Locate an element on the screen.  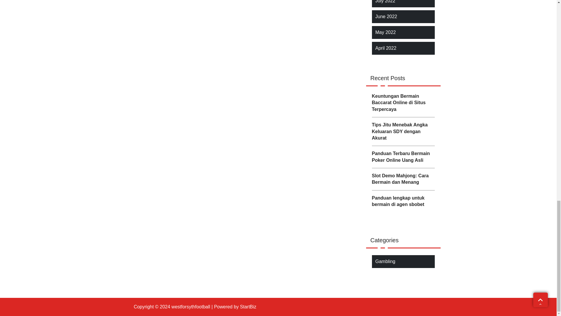
July 2022 is located at coordinates (385, 2).